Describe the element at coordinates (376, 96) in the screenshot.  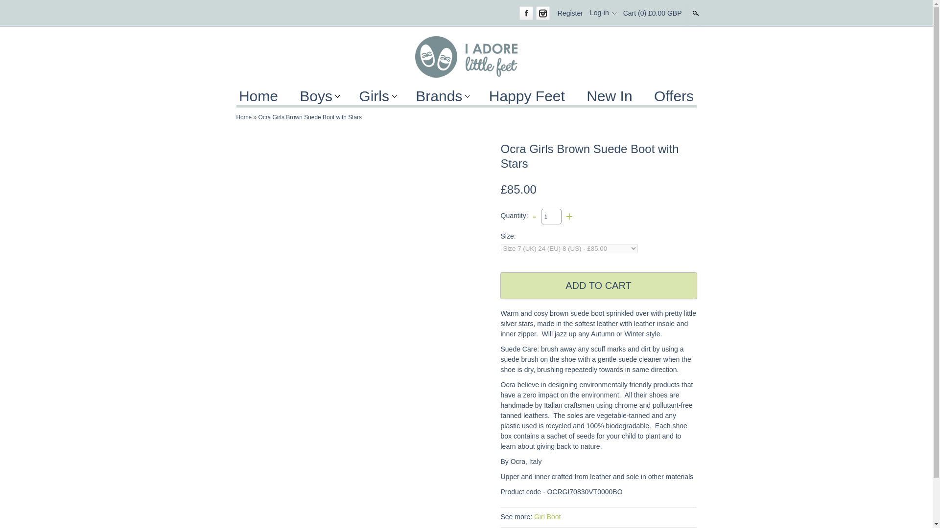
I see `Girls` at that location.